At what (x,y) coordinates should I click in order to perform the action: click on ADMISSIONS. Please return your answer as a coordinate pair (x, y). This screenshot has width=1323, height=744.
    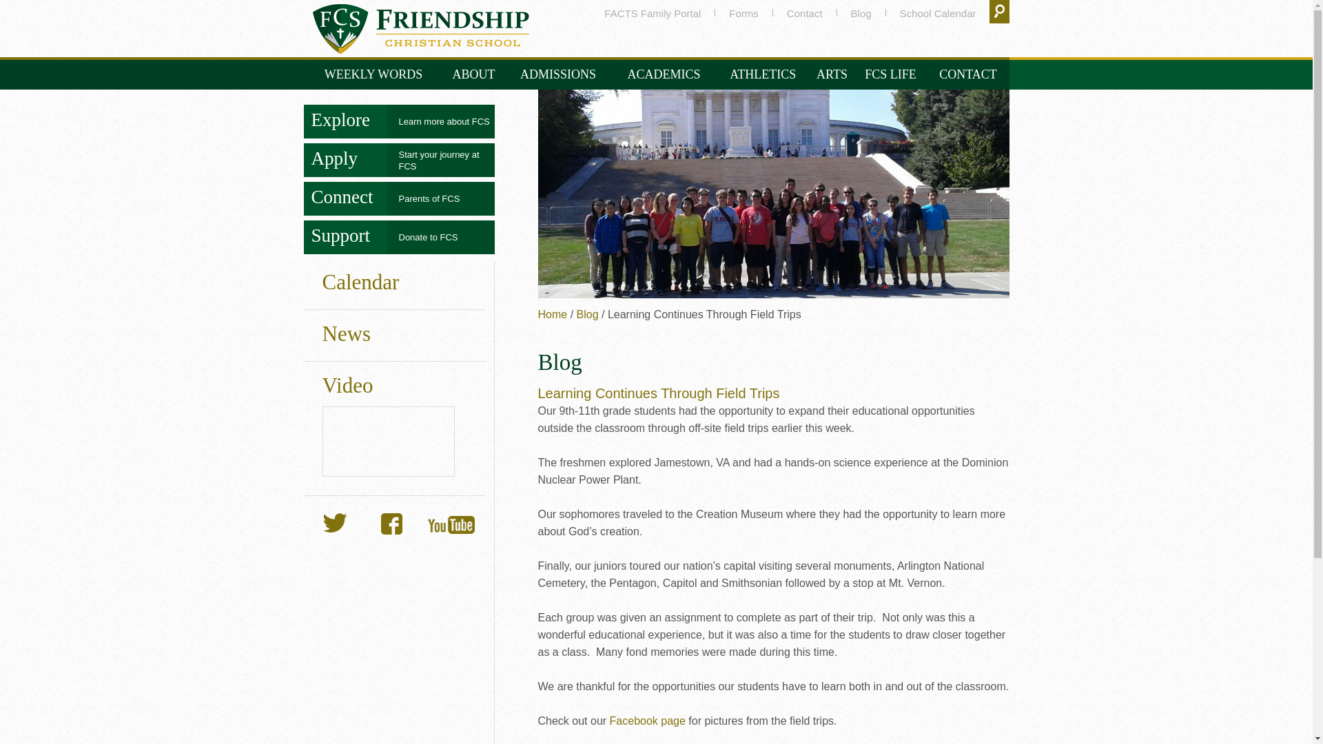
    Looking at the image, I should click on (558, 74).